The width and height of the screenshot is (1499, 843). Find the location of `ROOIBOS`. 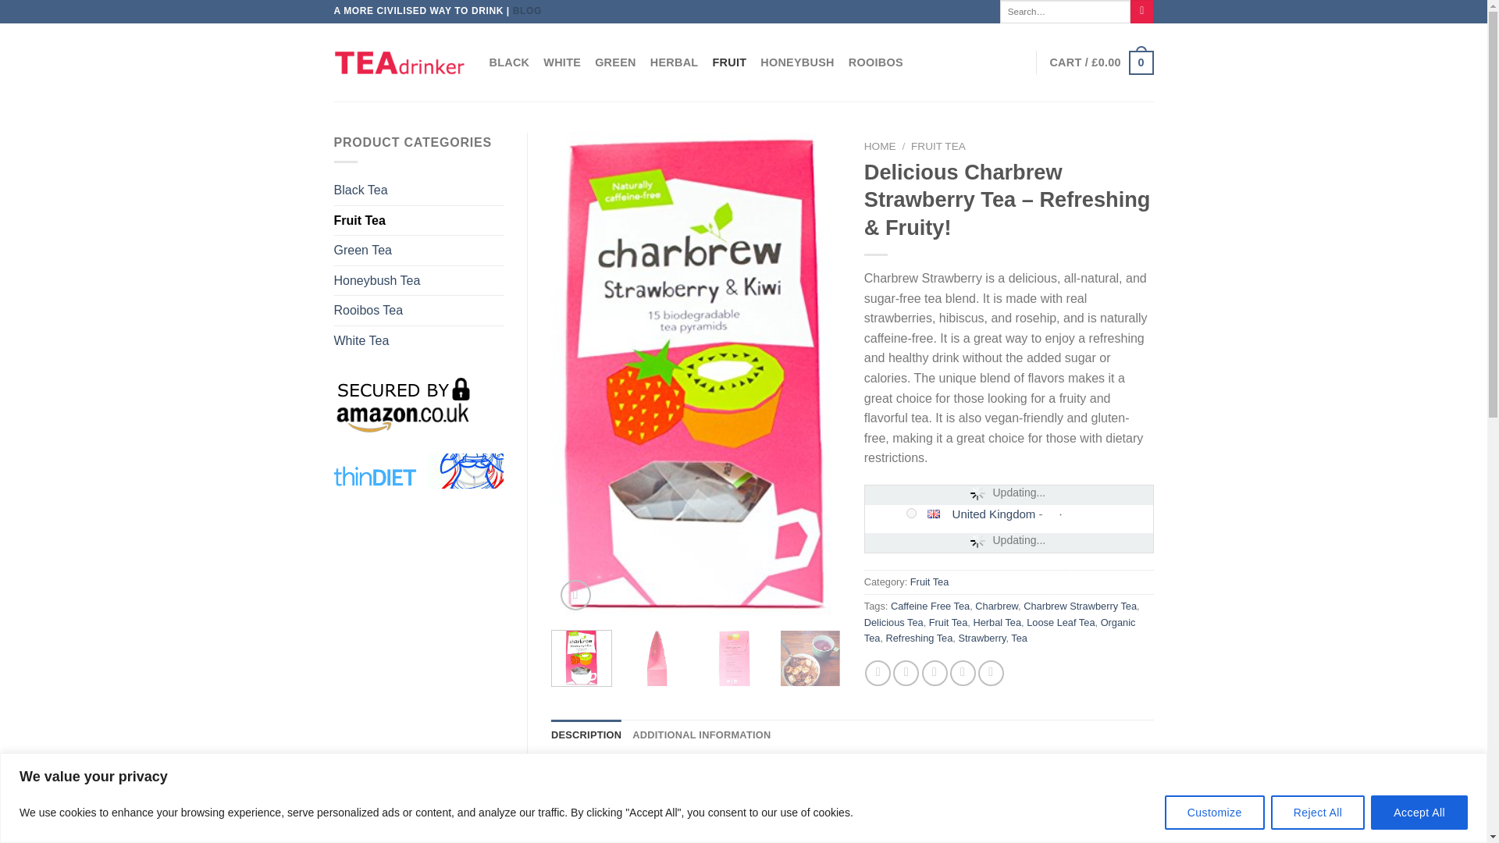

ROOIBOS is located at coordinates (876, 62).